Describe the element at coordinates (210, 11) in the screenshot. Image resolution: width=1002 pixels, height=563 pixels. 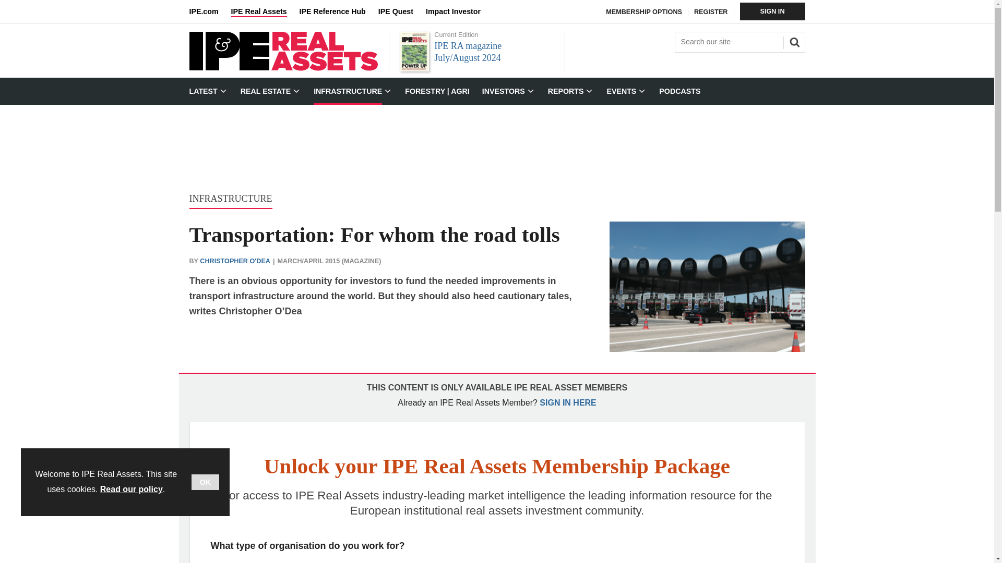
I see `IPE.com` at that location.